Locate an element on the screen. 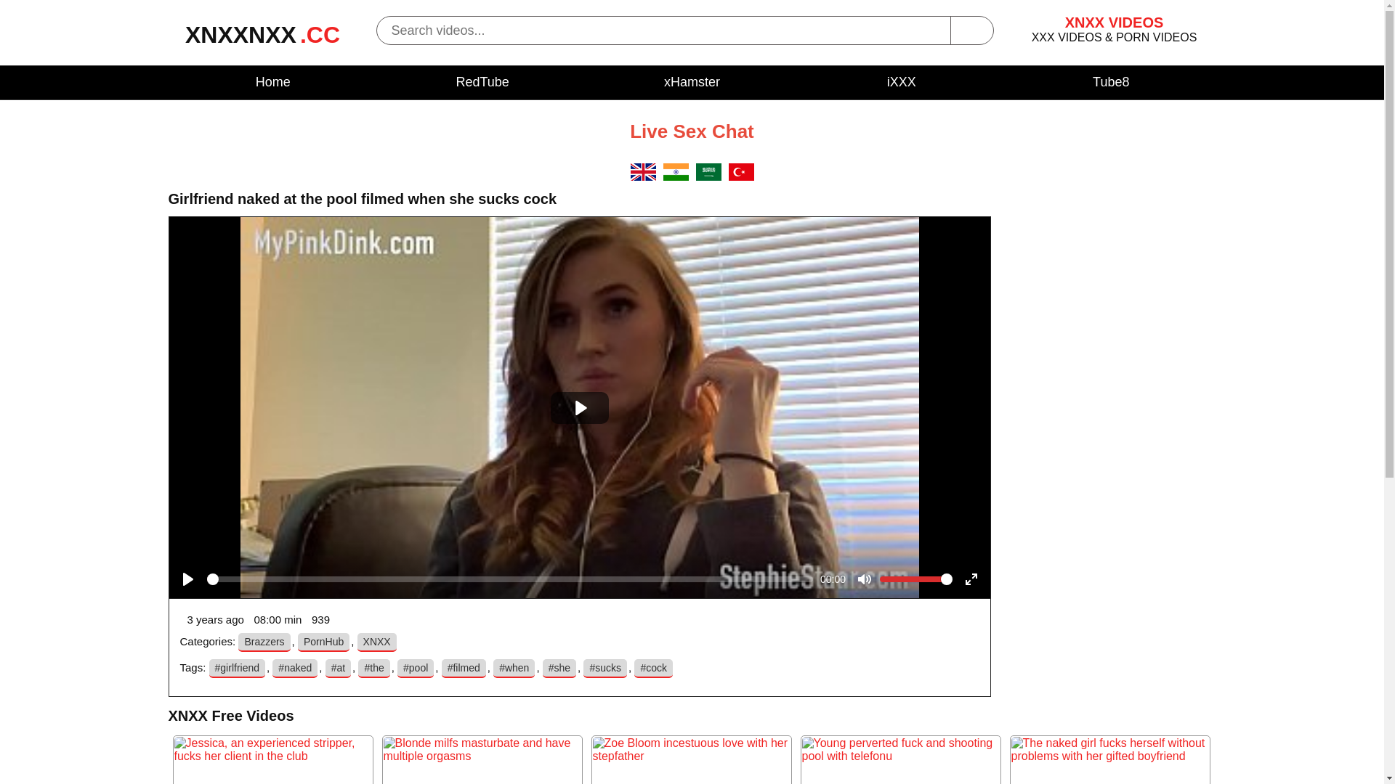  #when is located at coordinates (514, 669).